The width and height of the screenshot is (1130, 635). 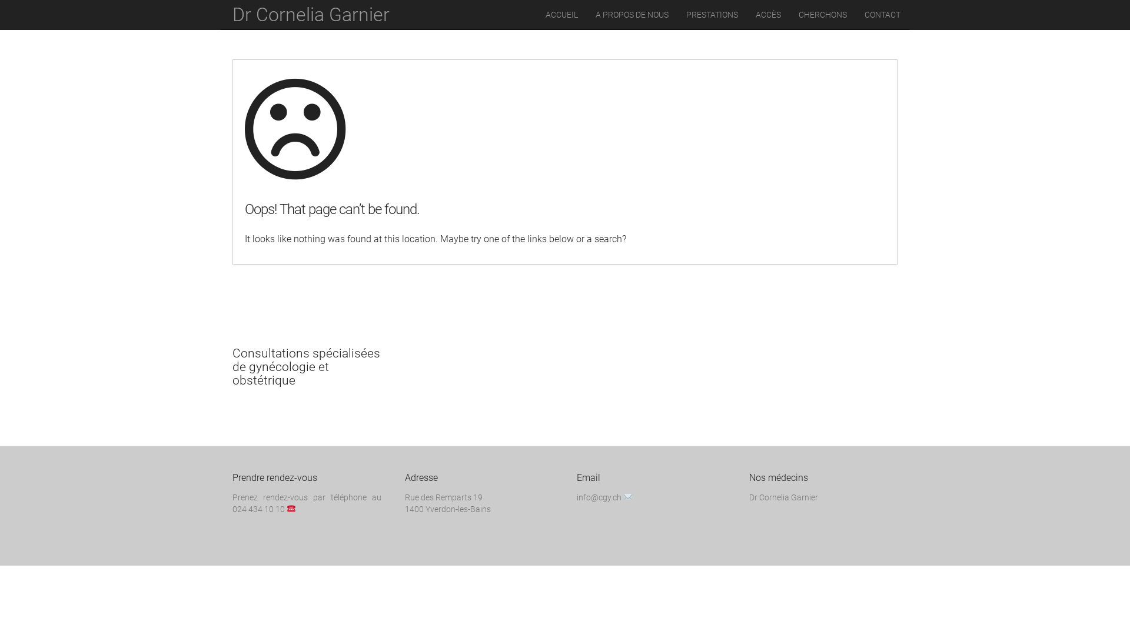 I want to click on 024 434 10 10, so click(x=259, y=509).